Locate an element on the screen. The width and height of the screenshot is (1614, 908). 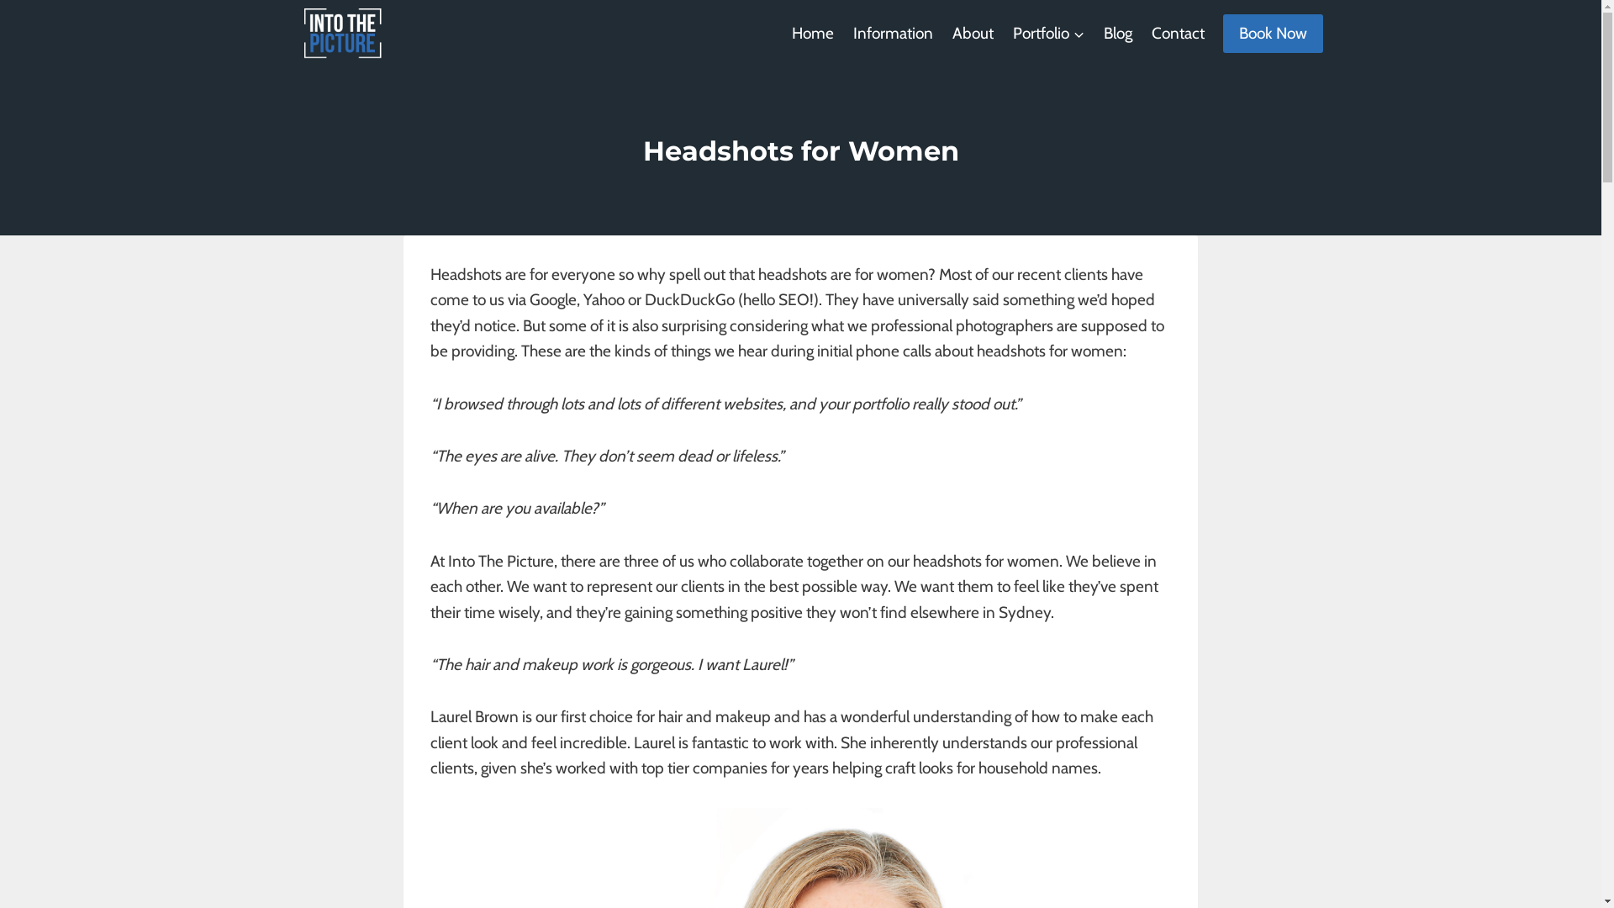
Portfolio is located at coordinates (1049, 34).